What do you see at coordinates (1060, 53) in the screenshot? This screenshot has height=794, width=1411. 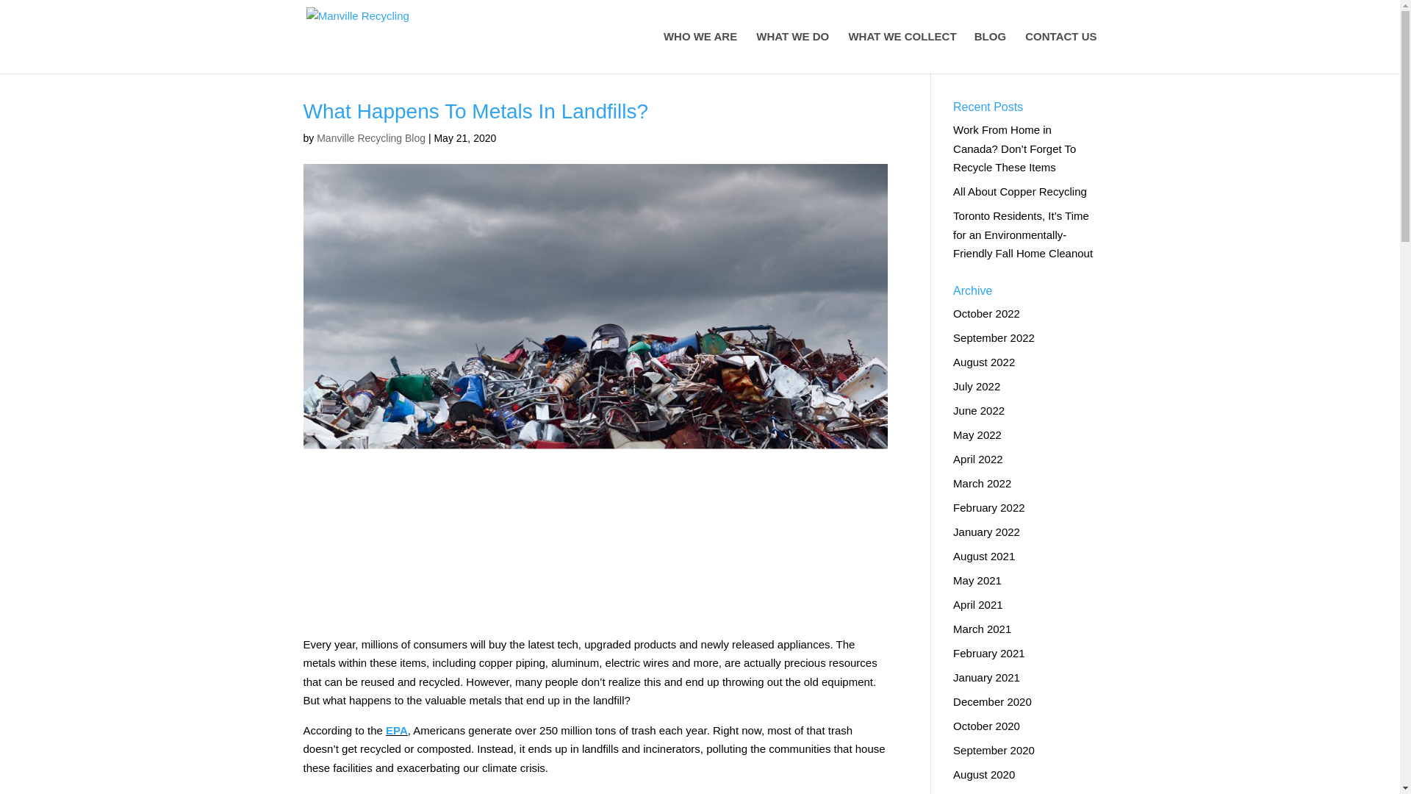 I see `CONTACT US` at bounding box center [1060, 53].